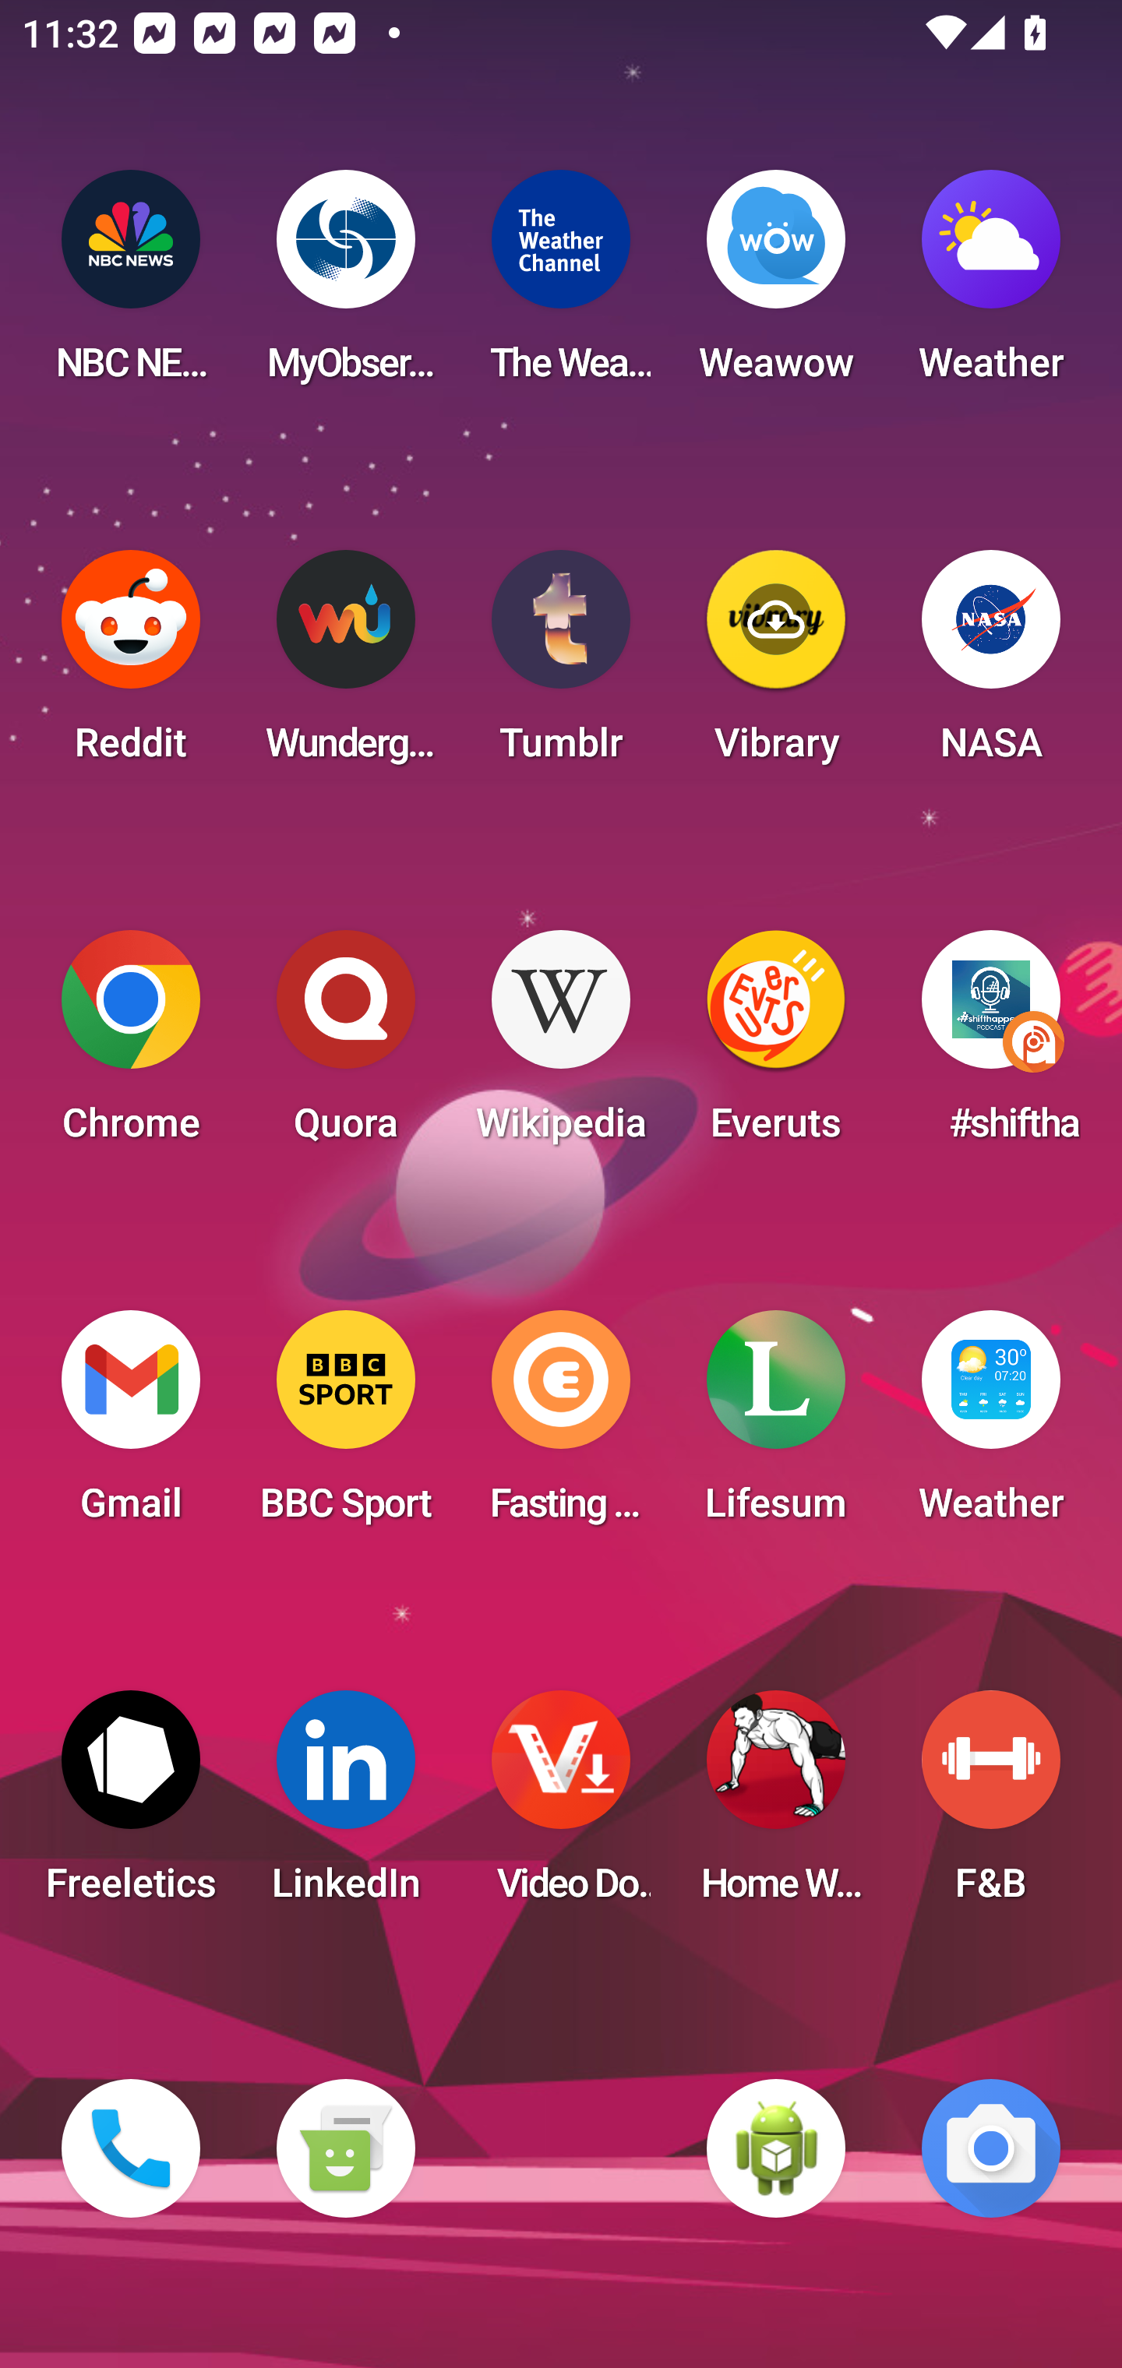 This screenshot has height=2368, width=1122. I want to click on #shifthappens in the Digital Workplace Podcast, so click(991, 1045).